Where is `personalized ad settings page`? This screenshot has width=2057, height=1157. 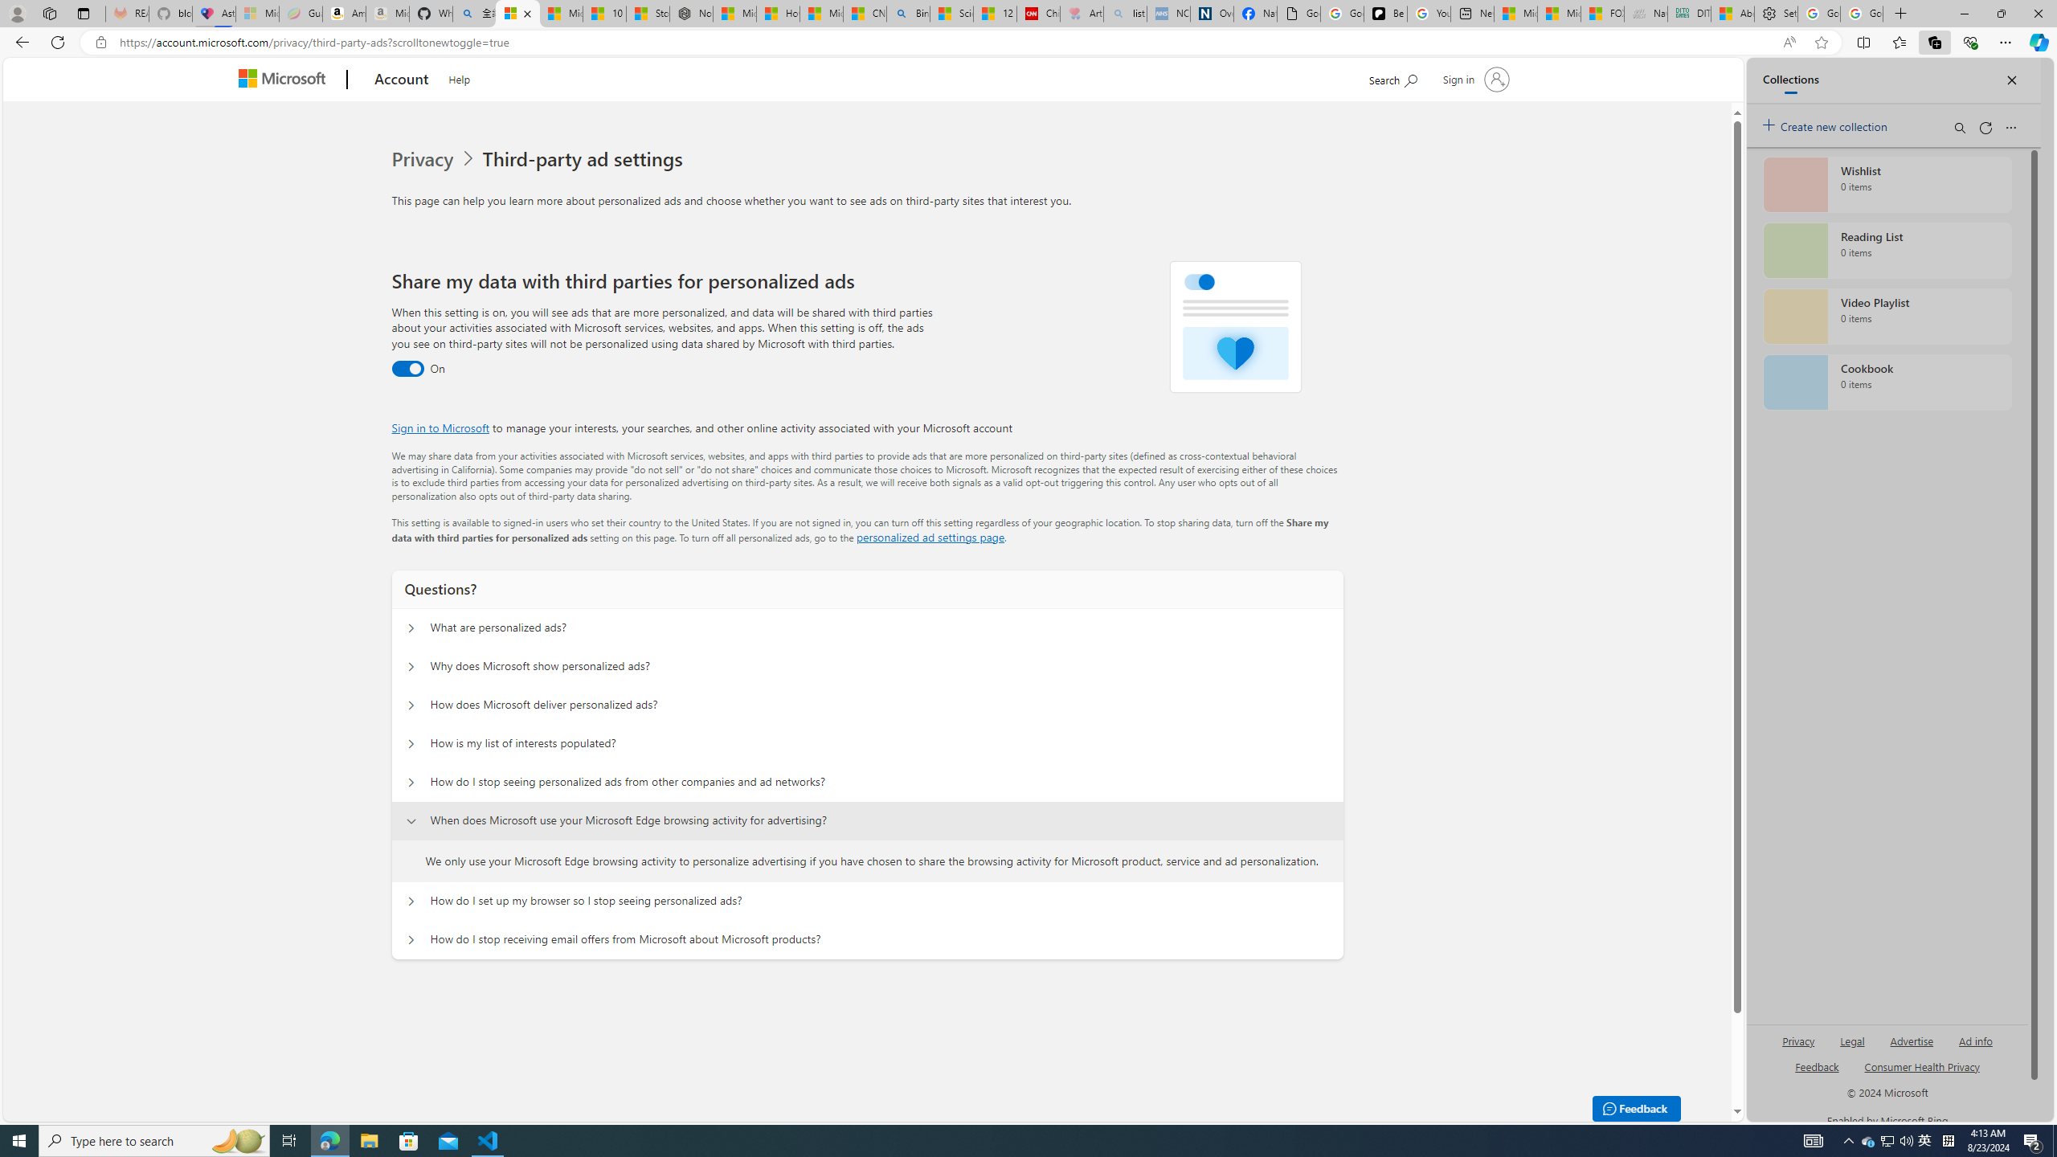
personalized ad settings page is located at coordinates (930, 537).